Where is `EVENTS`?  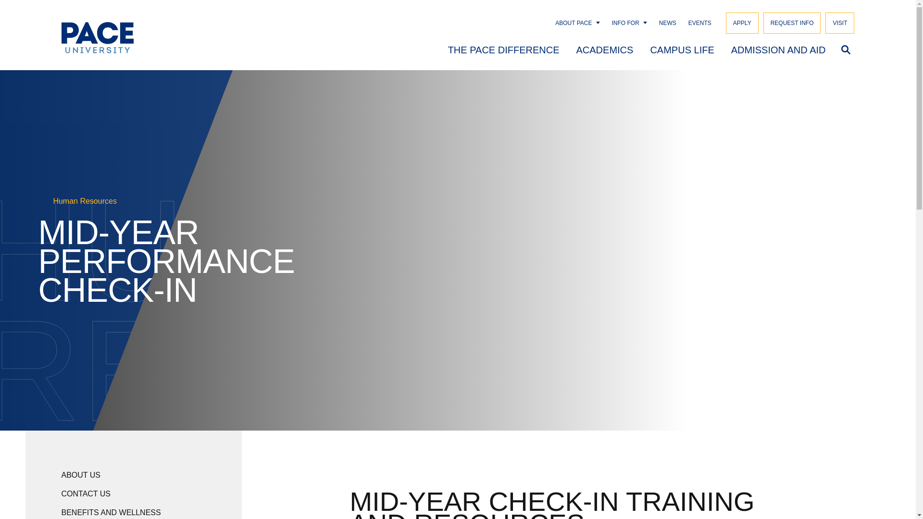
EVENTS is located at coordinates (700, 23).